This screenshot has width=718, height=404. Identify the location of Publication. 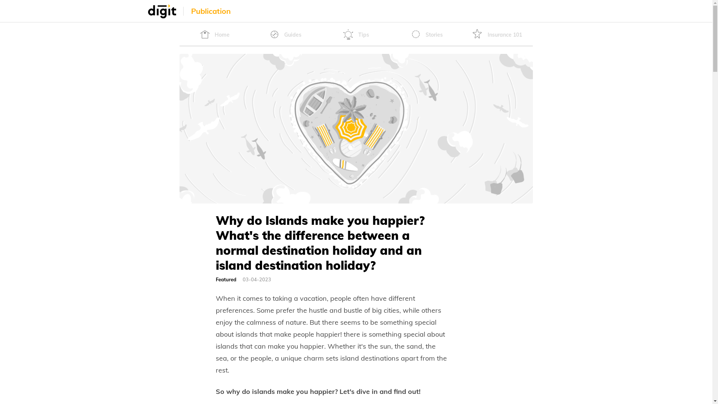
(211, 11).